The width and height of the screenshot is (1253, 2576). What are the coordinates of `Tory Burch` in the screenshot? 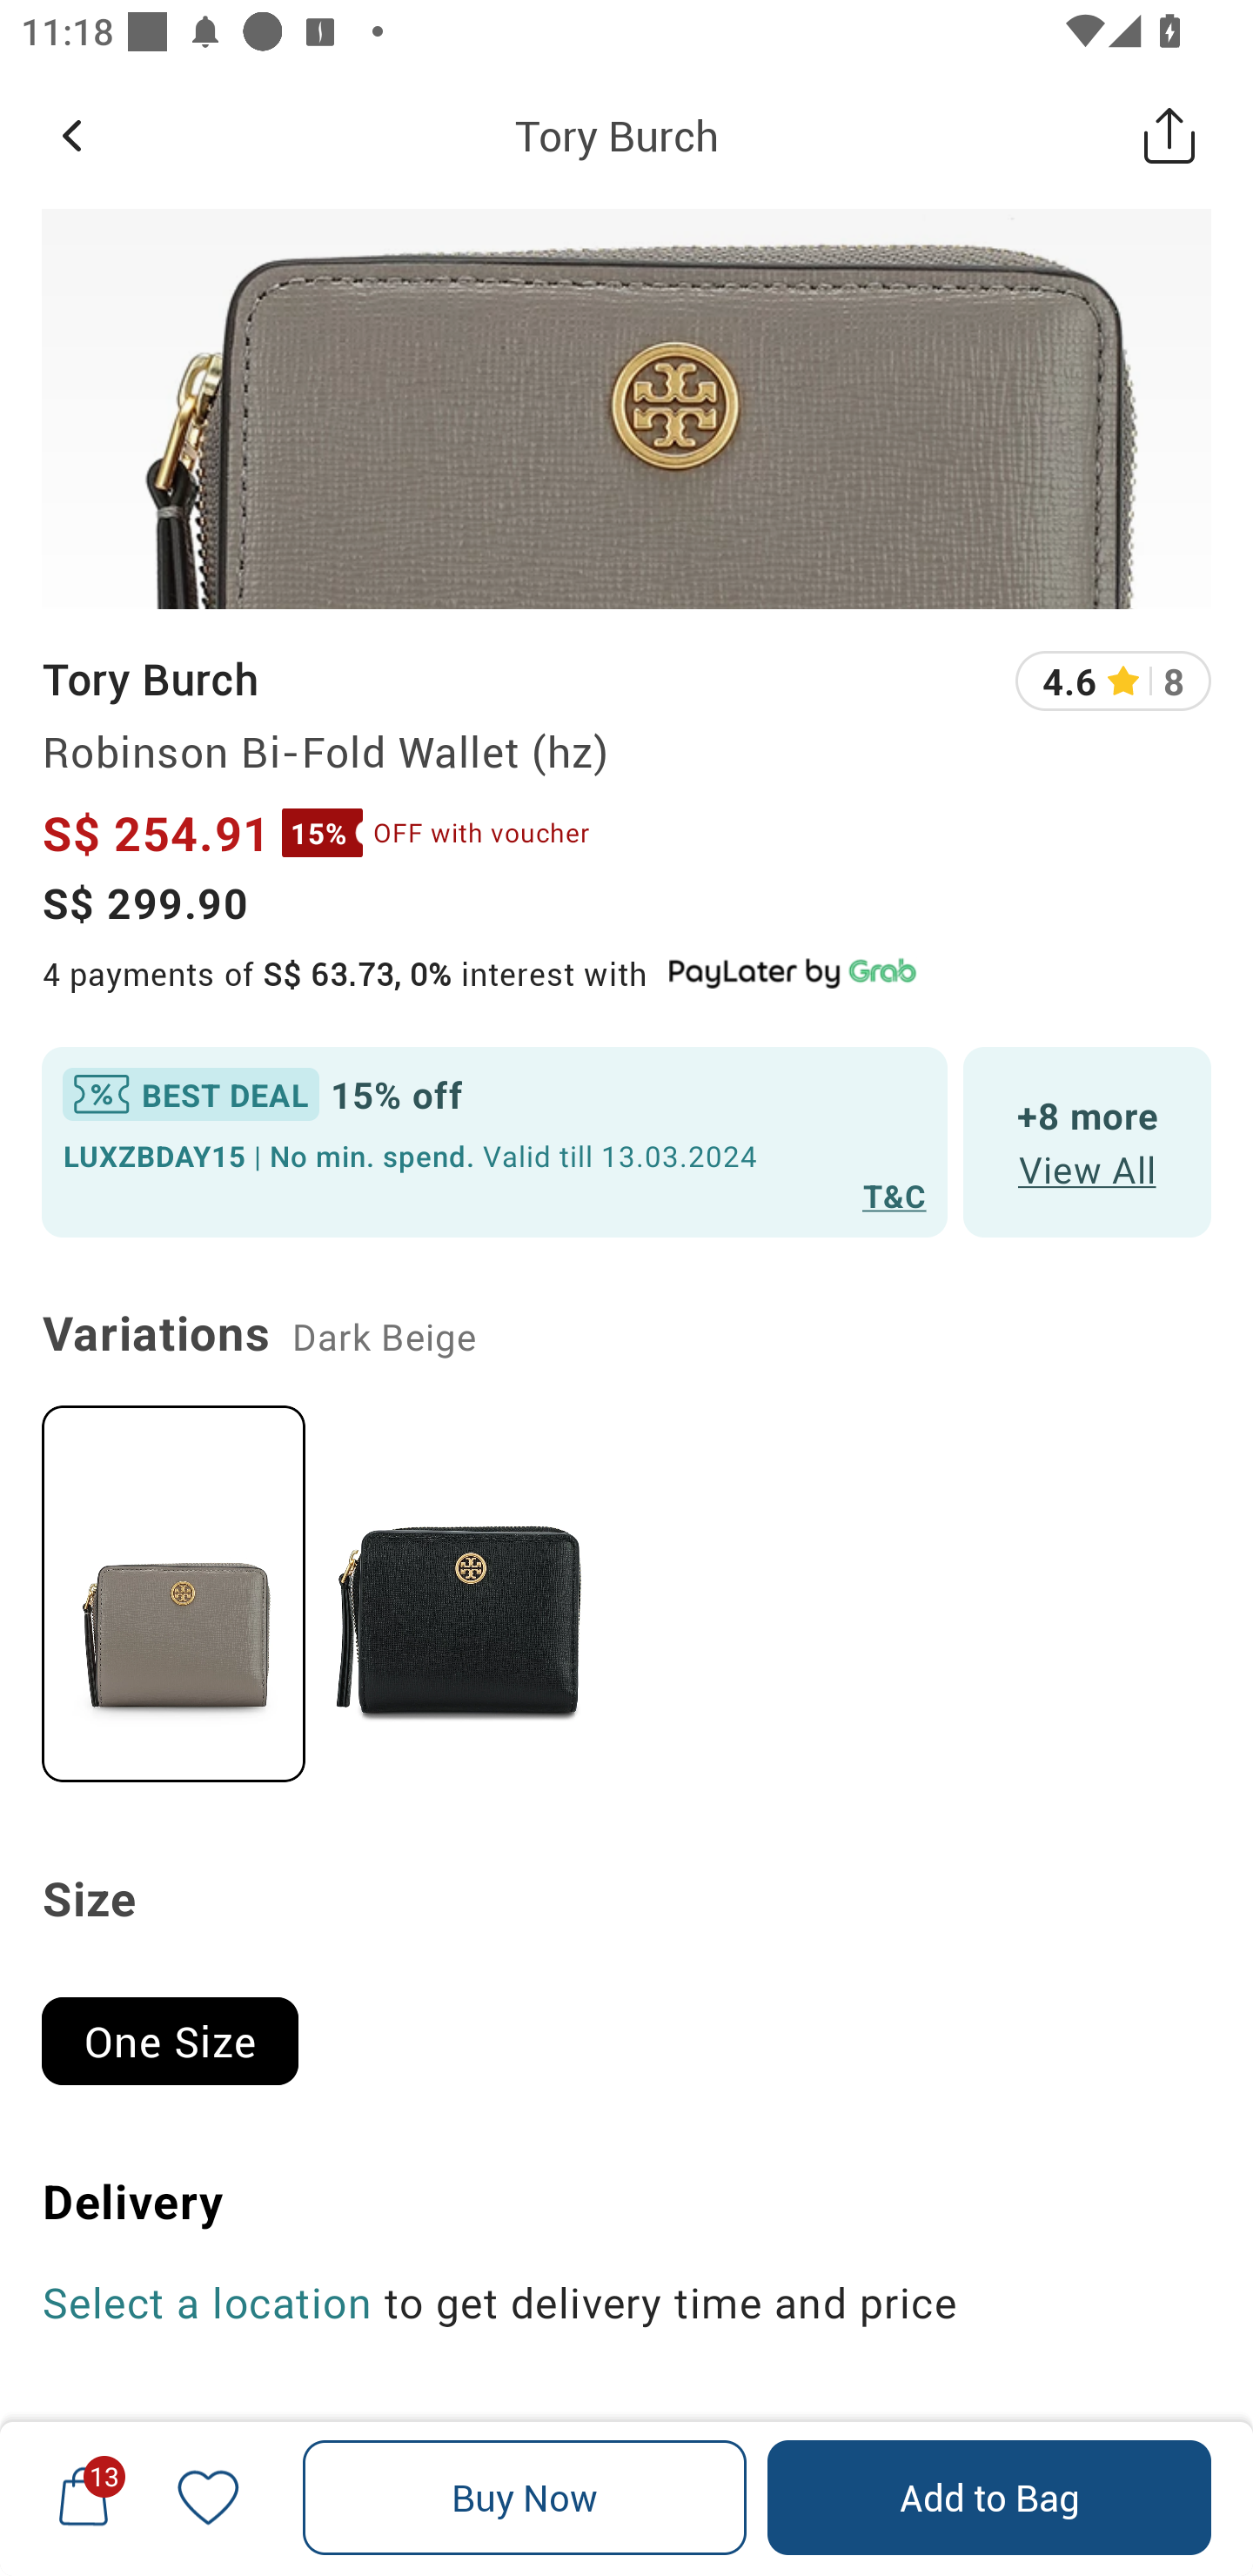 It's located at (150, 680).